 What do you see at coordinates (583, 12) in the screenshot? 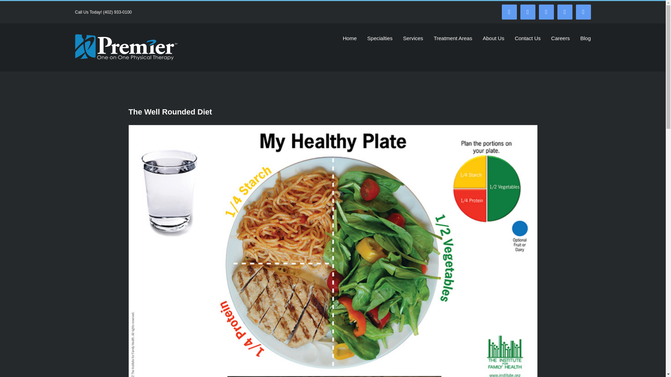
I see `Email` at bounding box center [583, 12].